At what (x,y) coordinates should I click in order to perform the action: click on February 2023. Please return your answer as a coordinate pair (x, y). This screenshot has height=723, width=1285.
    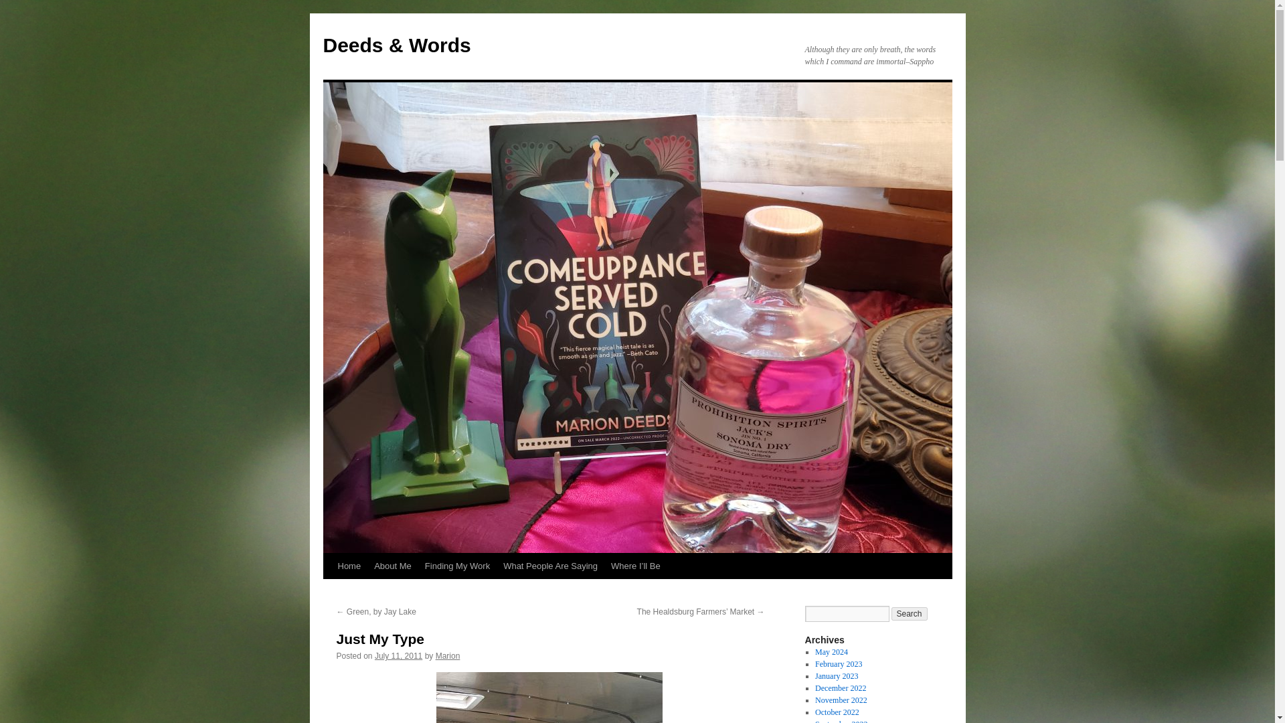
    Looking at the image, I should click on (838, 664).